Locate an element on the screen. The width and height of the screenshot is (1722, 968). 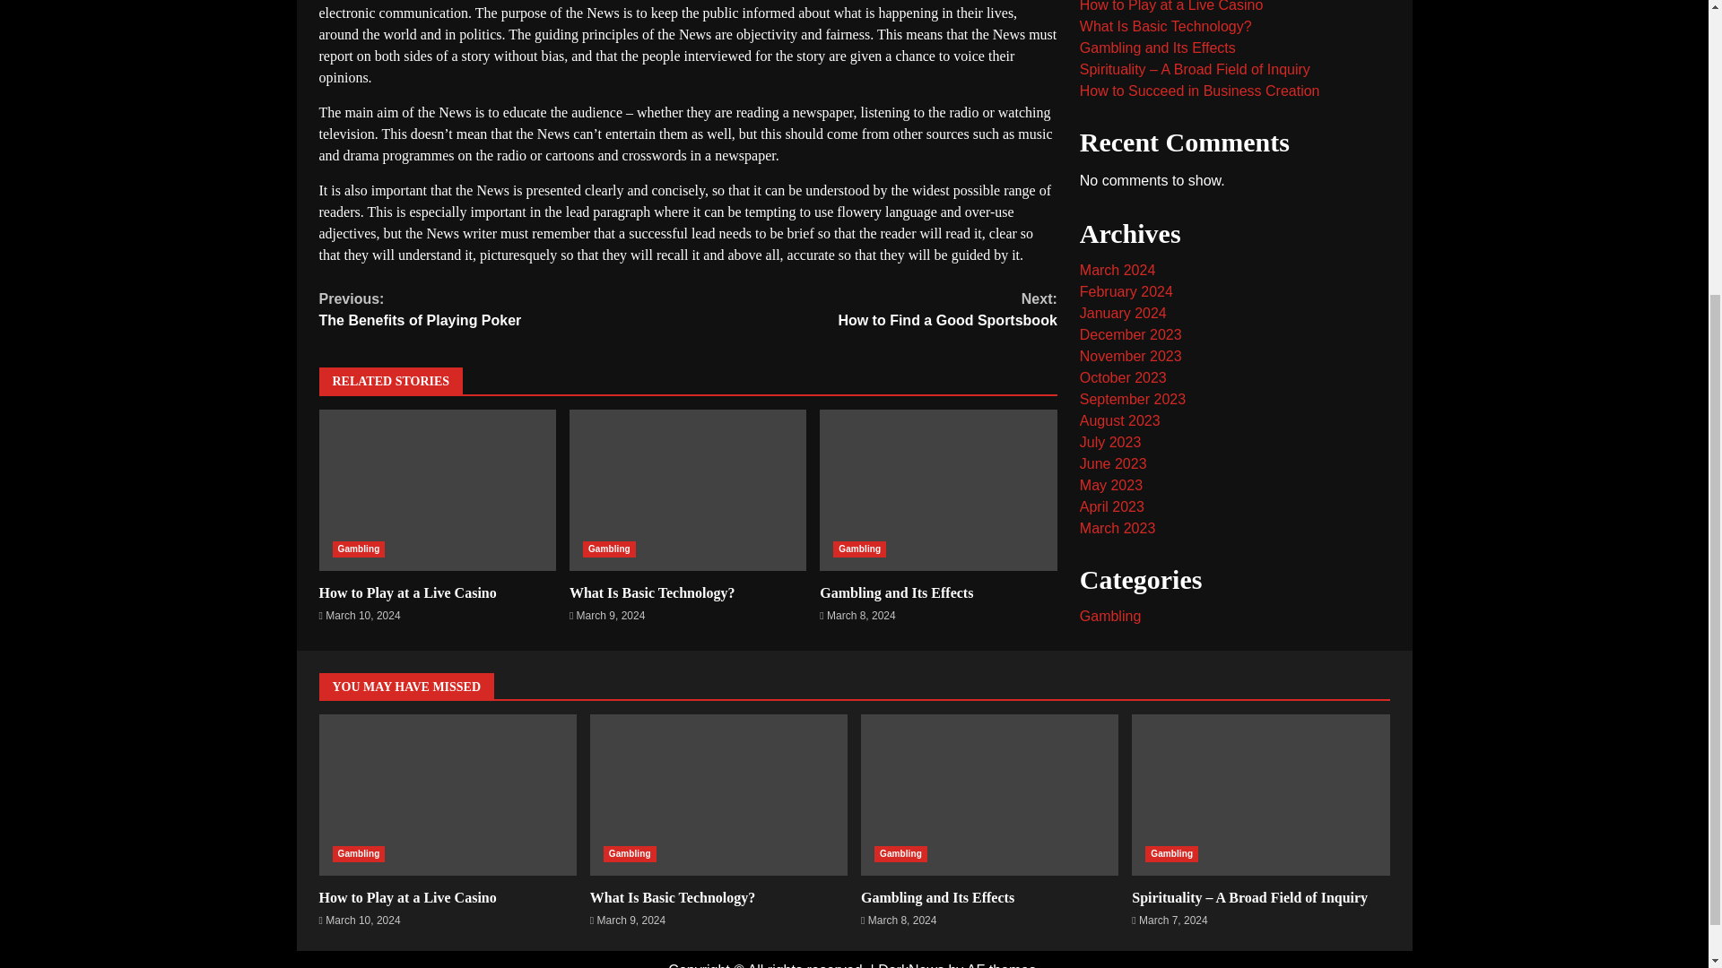
June 2023 is located at coordinates (1112, 425).